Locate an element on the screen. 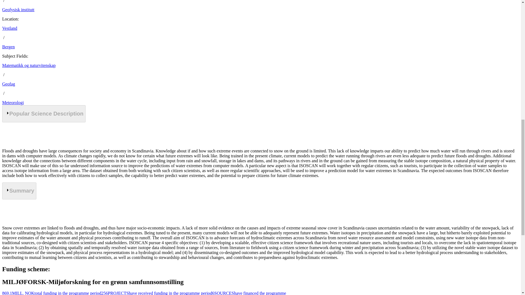 The width and height of the screenshot is (525, 295). Matematikk og naturvitenskap is located at coordinates (29, 66).